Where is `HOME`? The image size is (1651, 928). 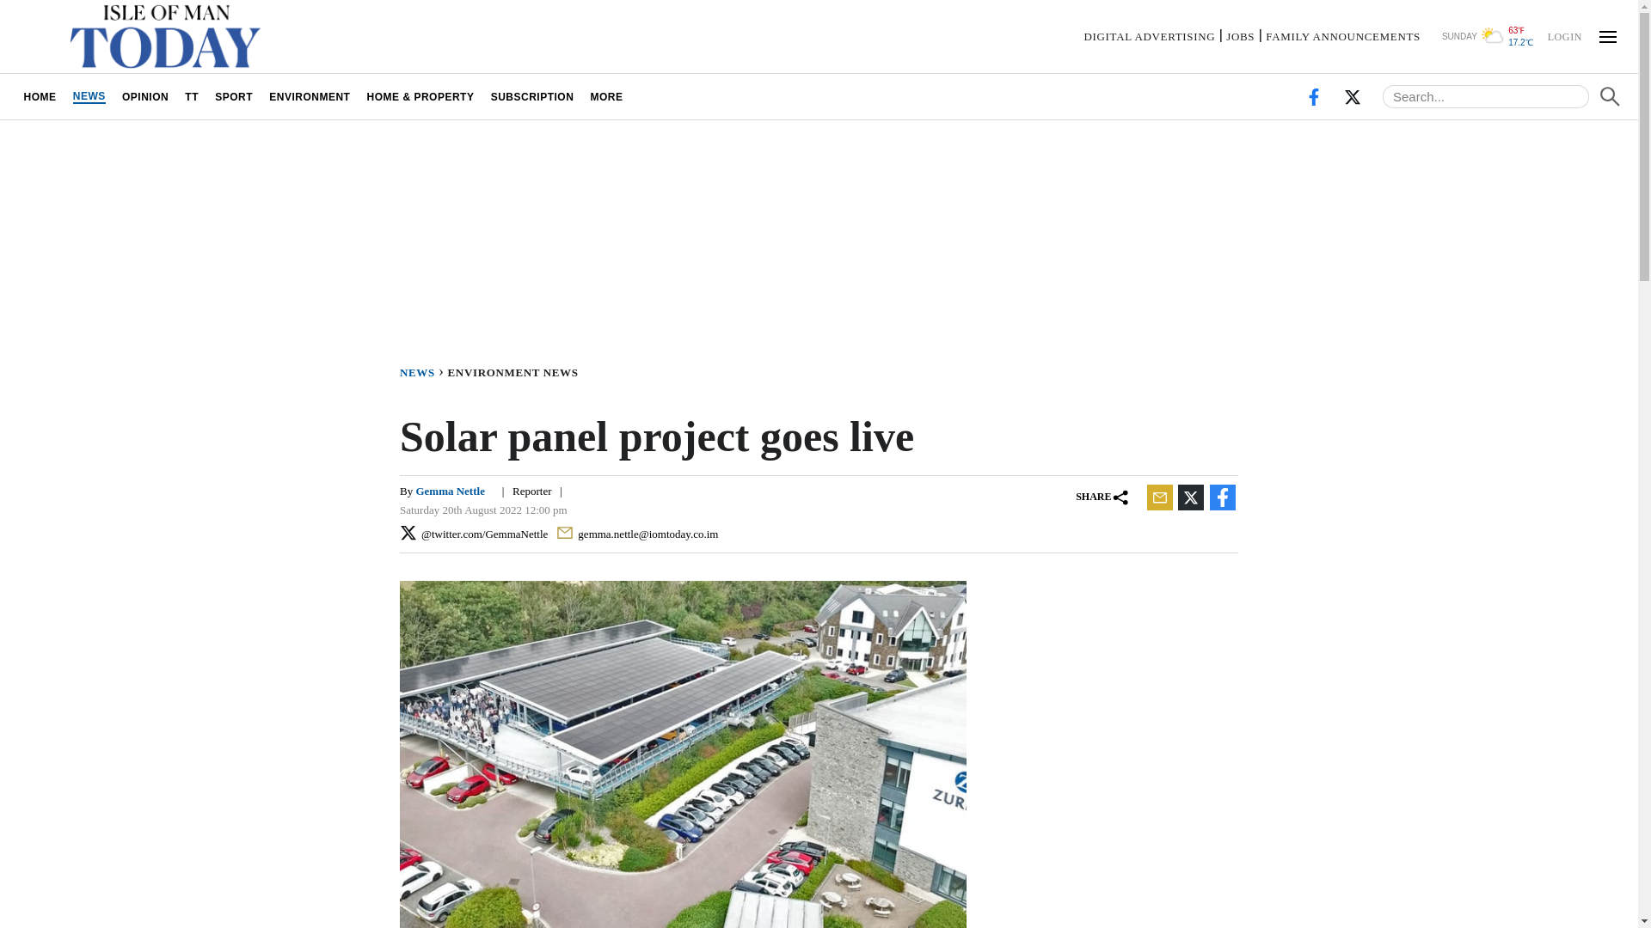
HOME is located at coordinates (40, 96).